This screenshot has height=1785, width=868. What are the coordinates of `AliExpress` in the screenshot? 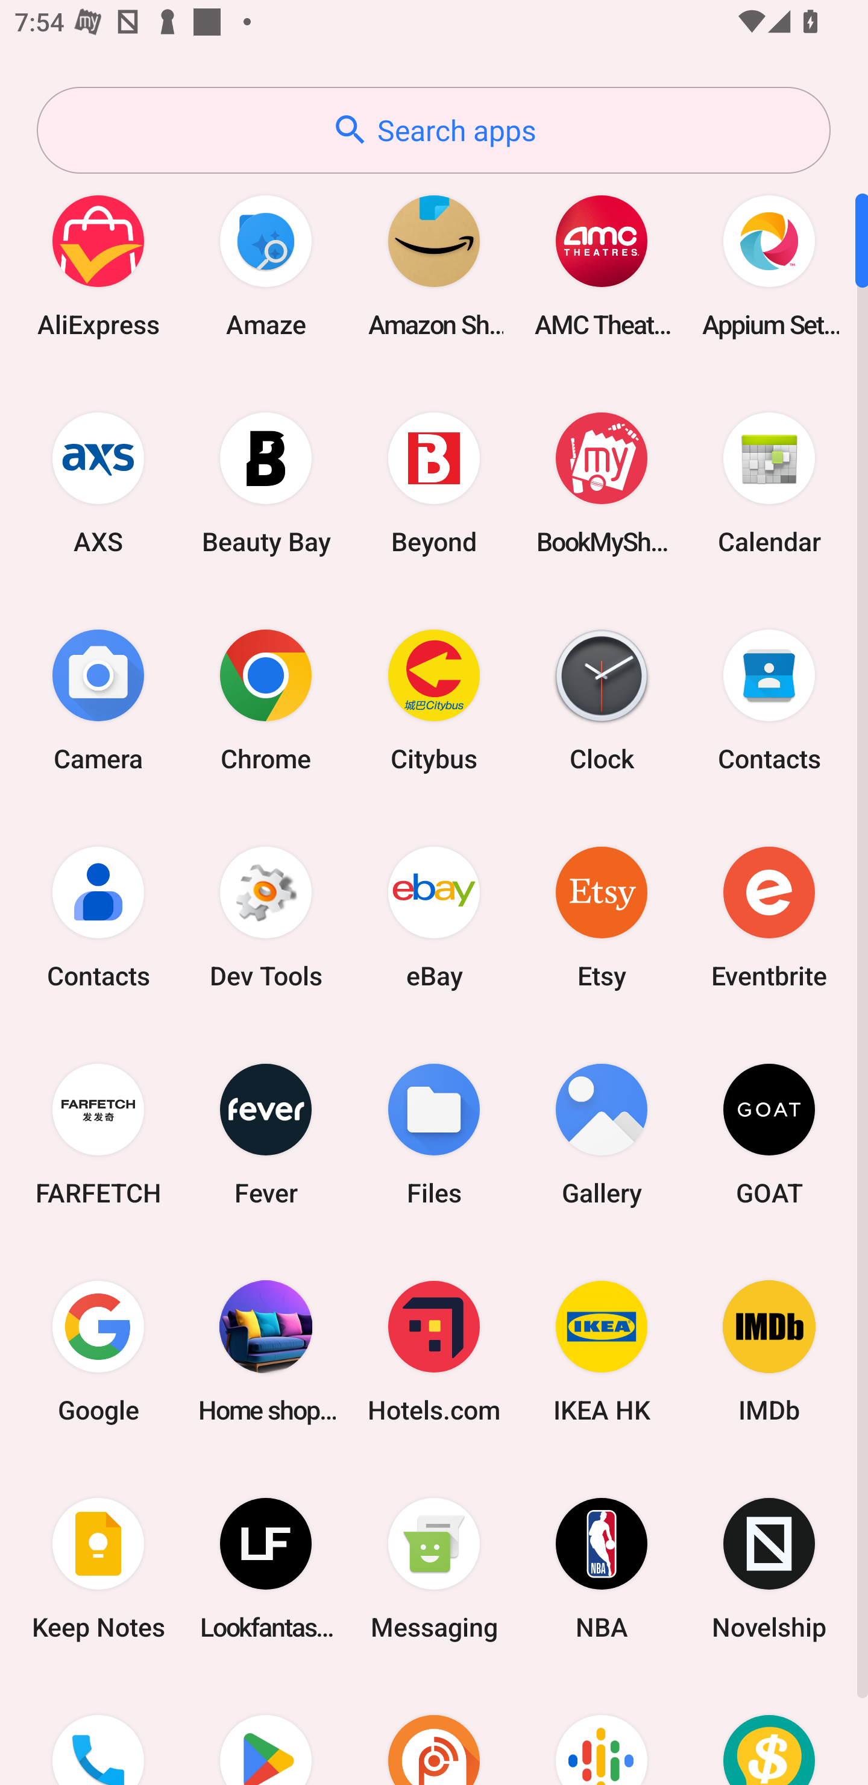 It's located at (98, 265).